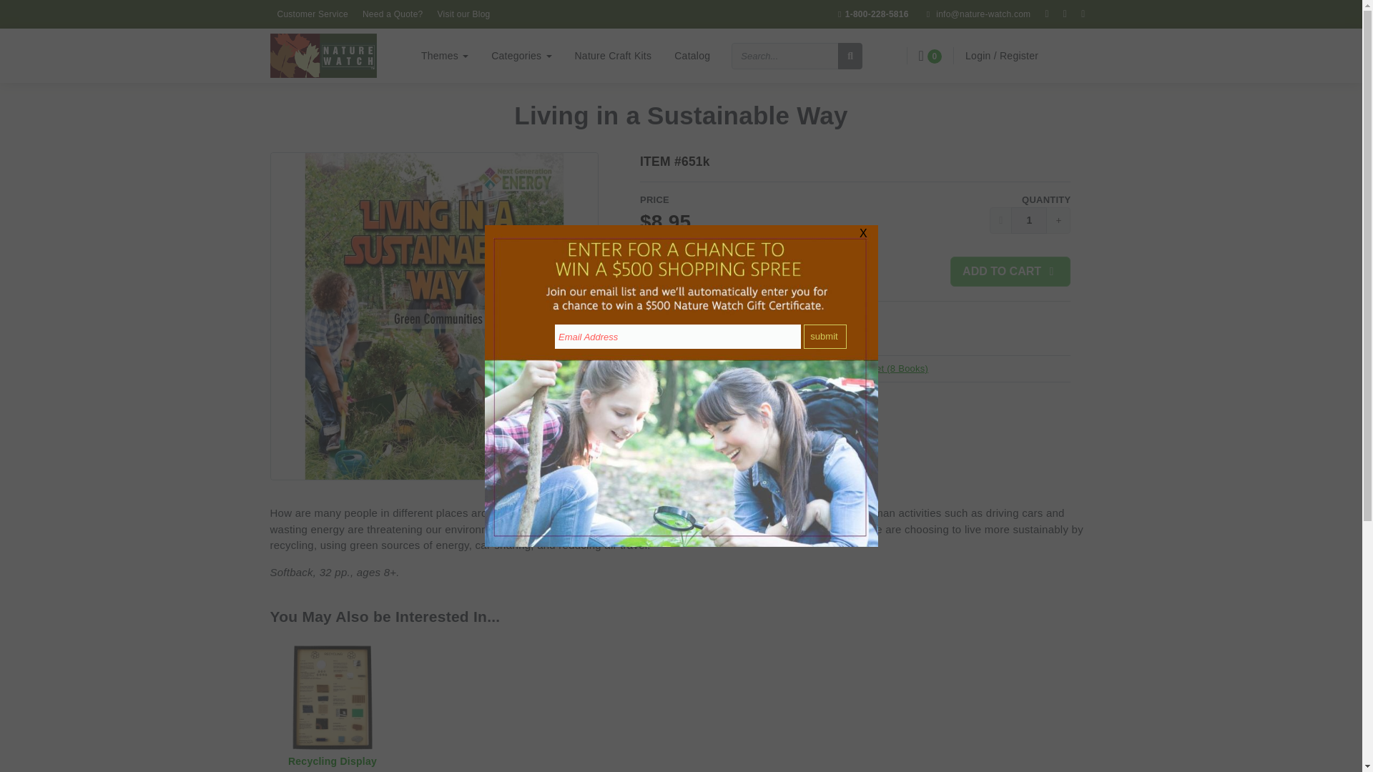 The width and height of the screenshot is (1373, 772). I want to click on 1, so click(1028, 220).